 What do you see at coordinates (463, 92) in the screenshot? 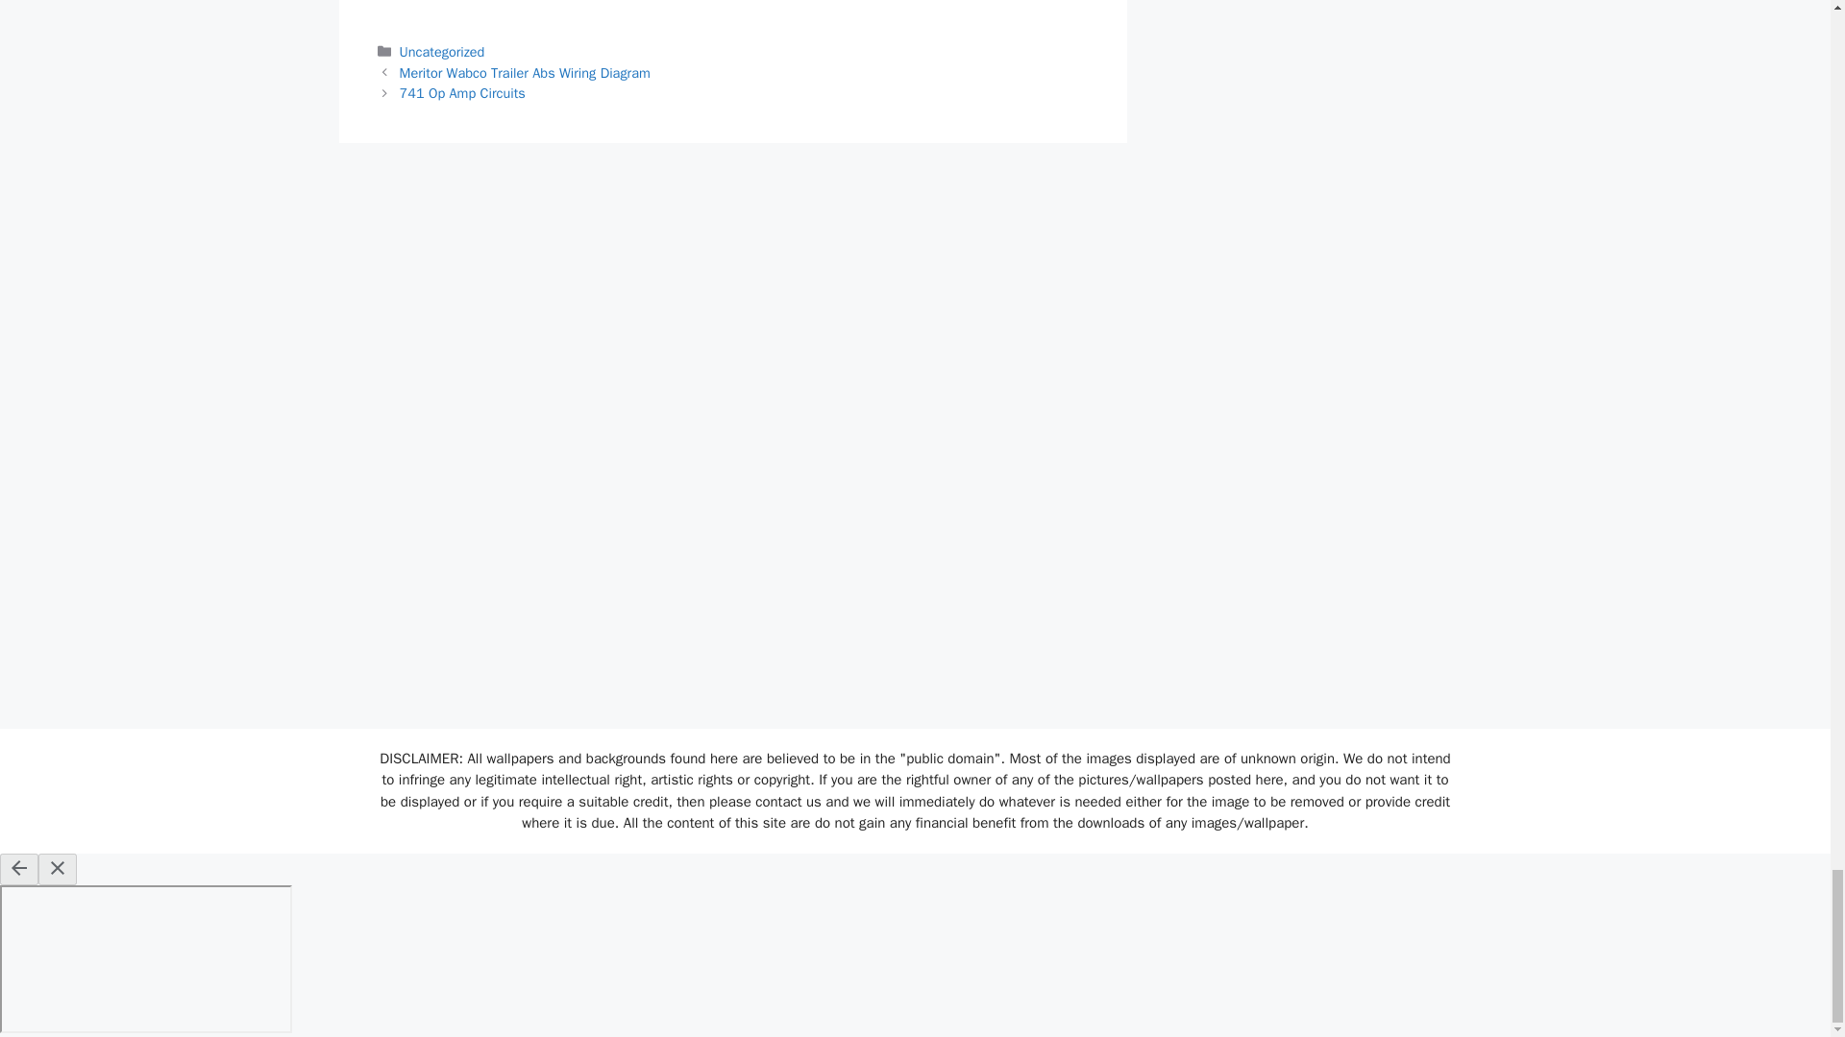
I see `741 Op Amp Circuits` at bounding box center [463, 92].